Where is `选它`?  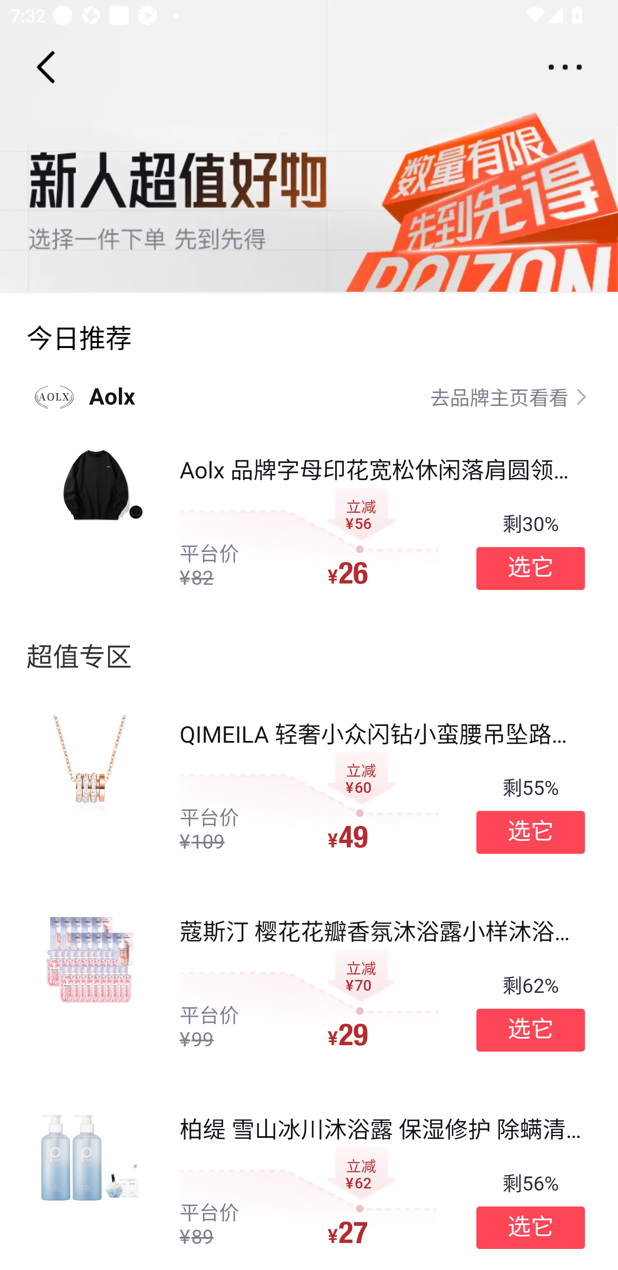 选它 is located at coordinates (530, 568).